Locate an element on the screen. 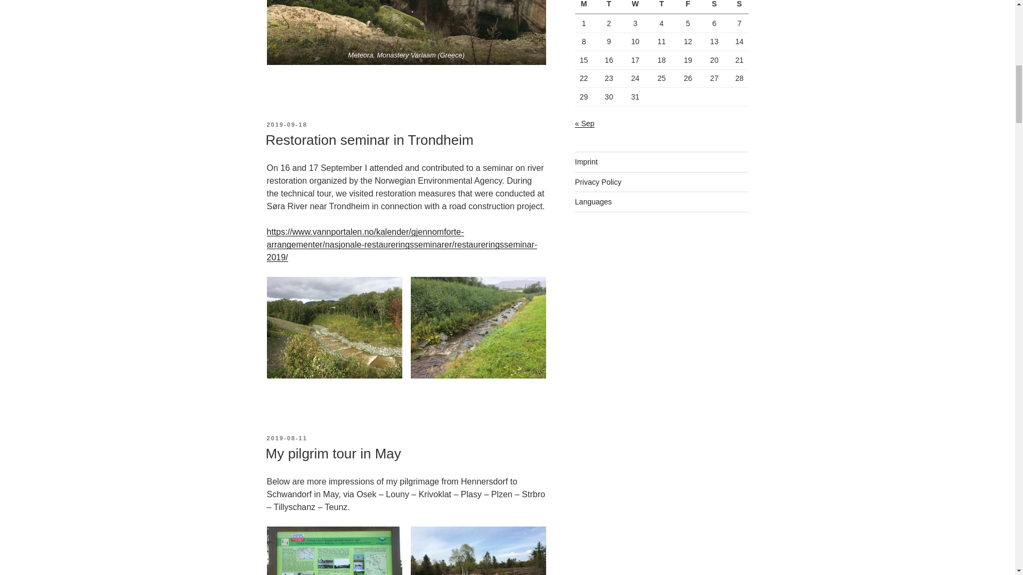 The width and height of the screenshot is (1023, 575). Sunday is located at coordinates (737, 6).